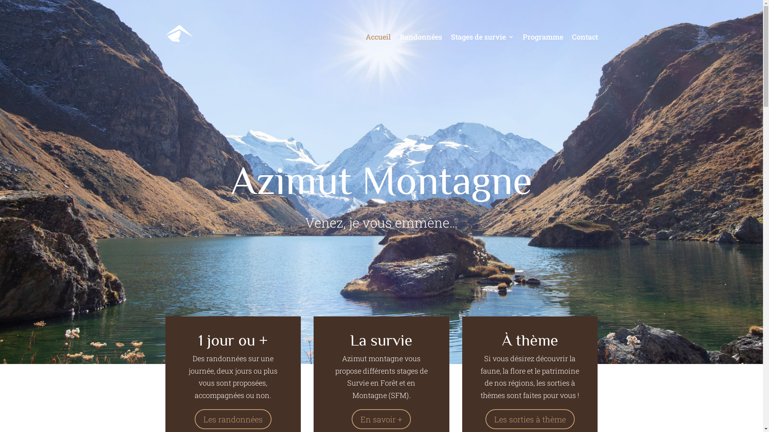  What do you see at coordinates (378, 37) in the screenshot?
I see `Accueil` at bounding box center [378, 37].